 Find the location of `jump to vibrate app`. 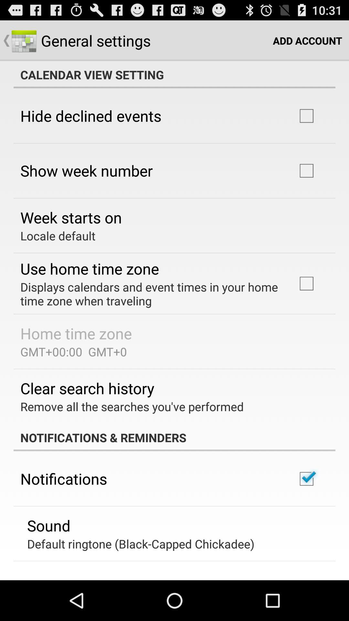

jump to vibrate app is located at coordinates (51, 579).